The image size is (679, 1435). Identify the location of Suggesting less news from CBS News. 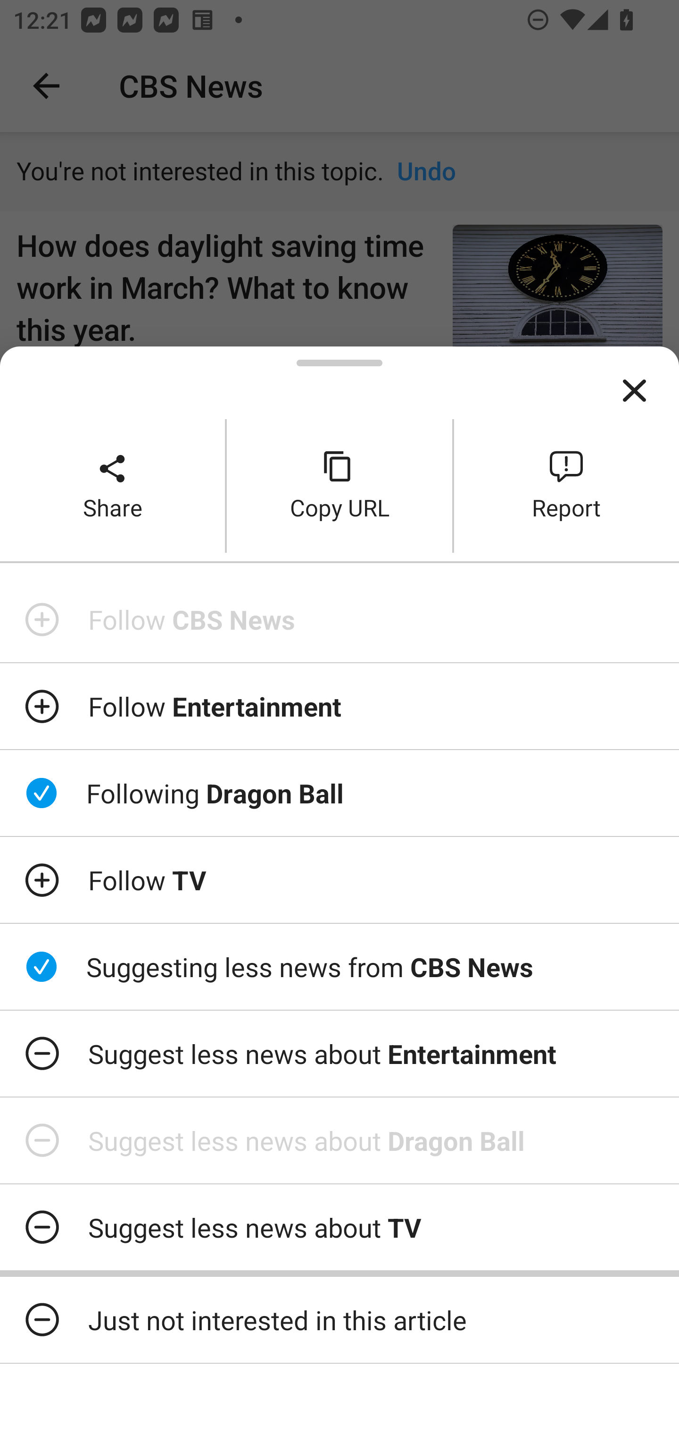
(339, 967).